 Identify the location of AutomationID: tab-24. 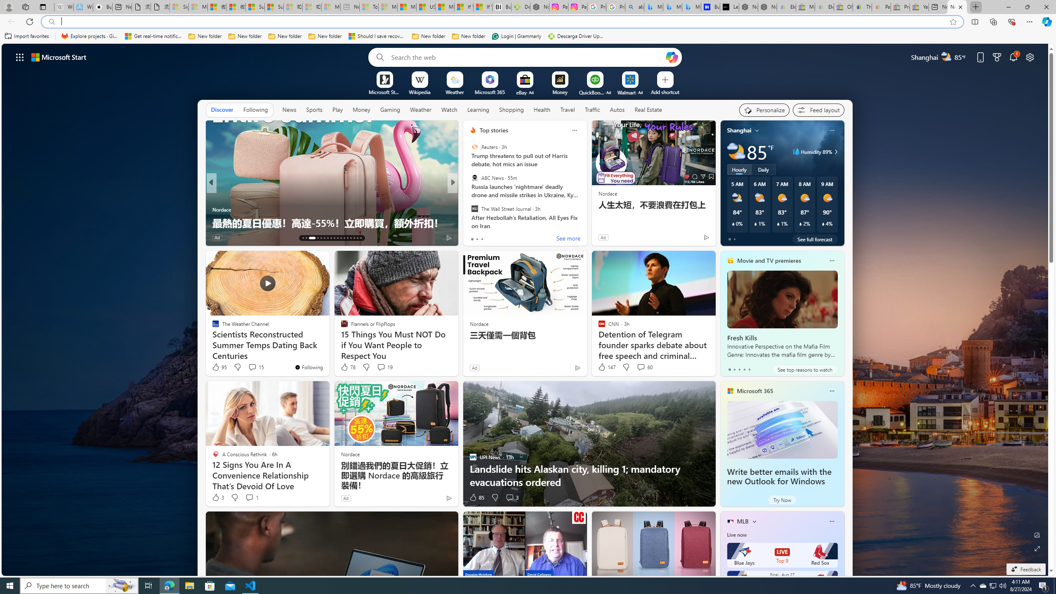
(344, 238).